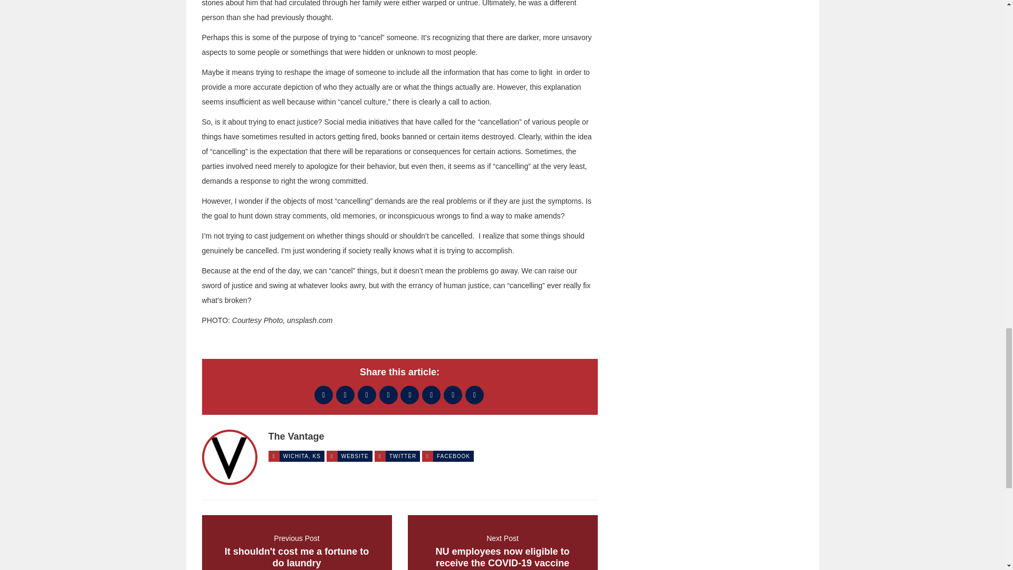 This screenshot has width=1013, height=570. I want to click on StumbleUpon, so click(474, 395).